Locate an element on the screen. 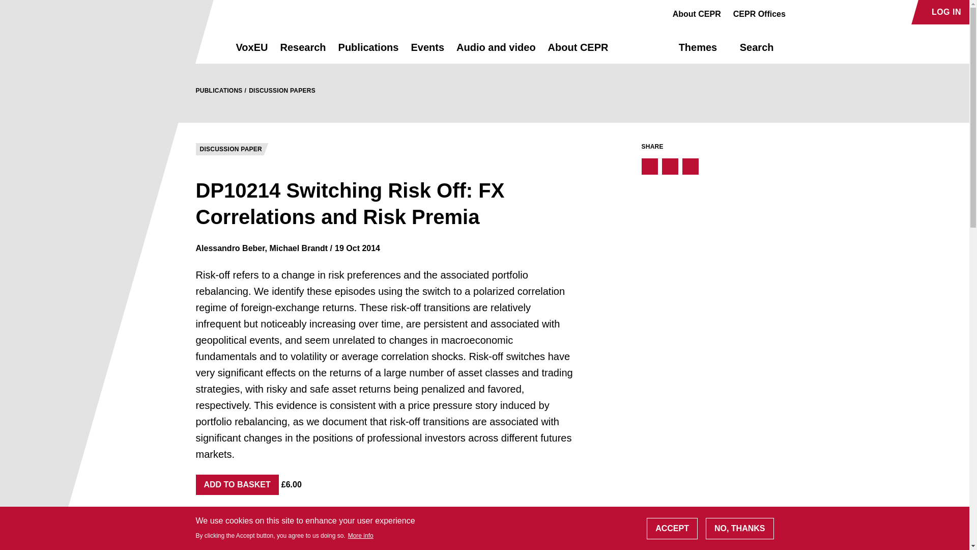 This screenshot has width=977, height=550. VoxEU is located at coordinates (252, 52).